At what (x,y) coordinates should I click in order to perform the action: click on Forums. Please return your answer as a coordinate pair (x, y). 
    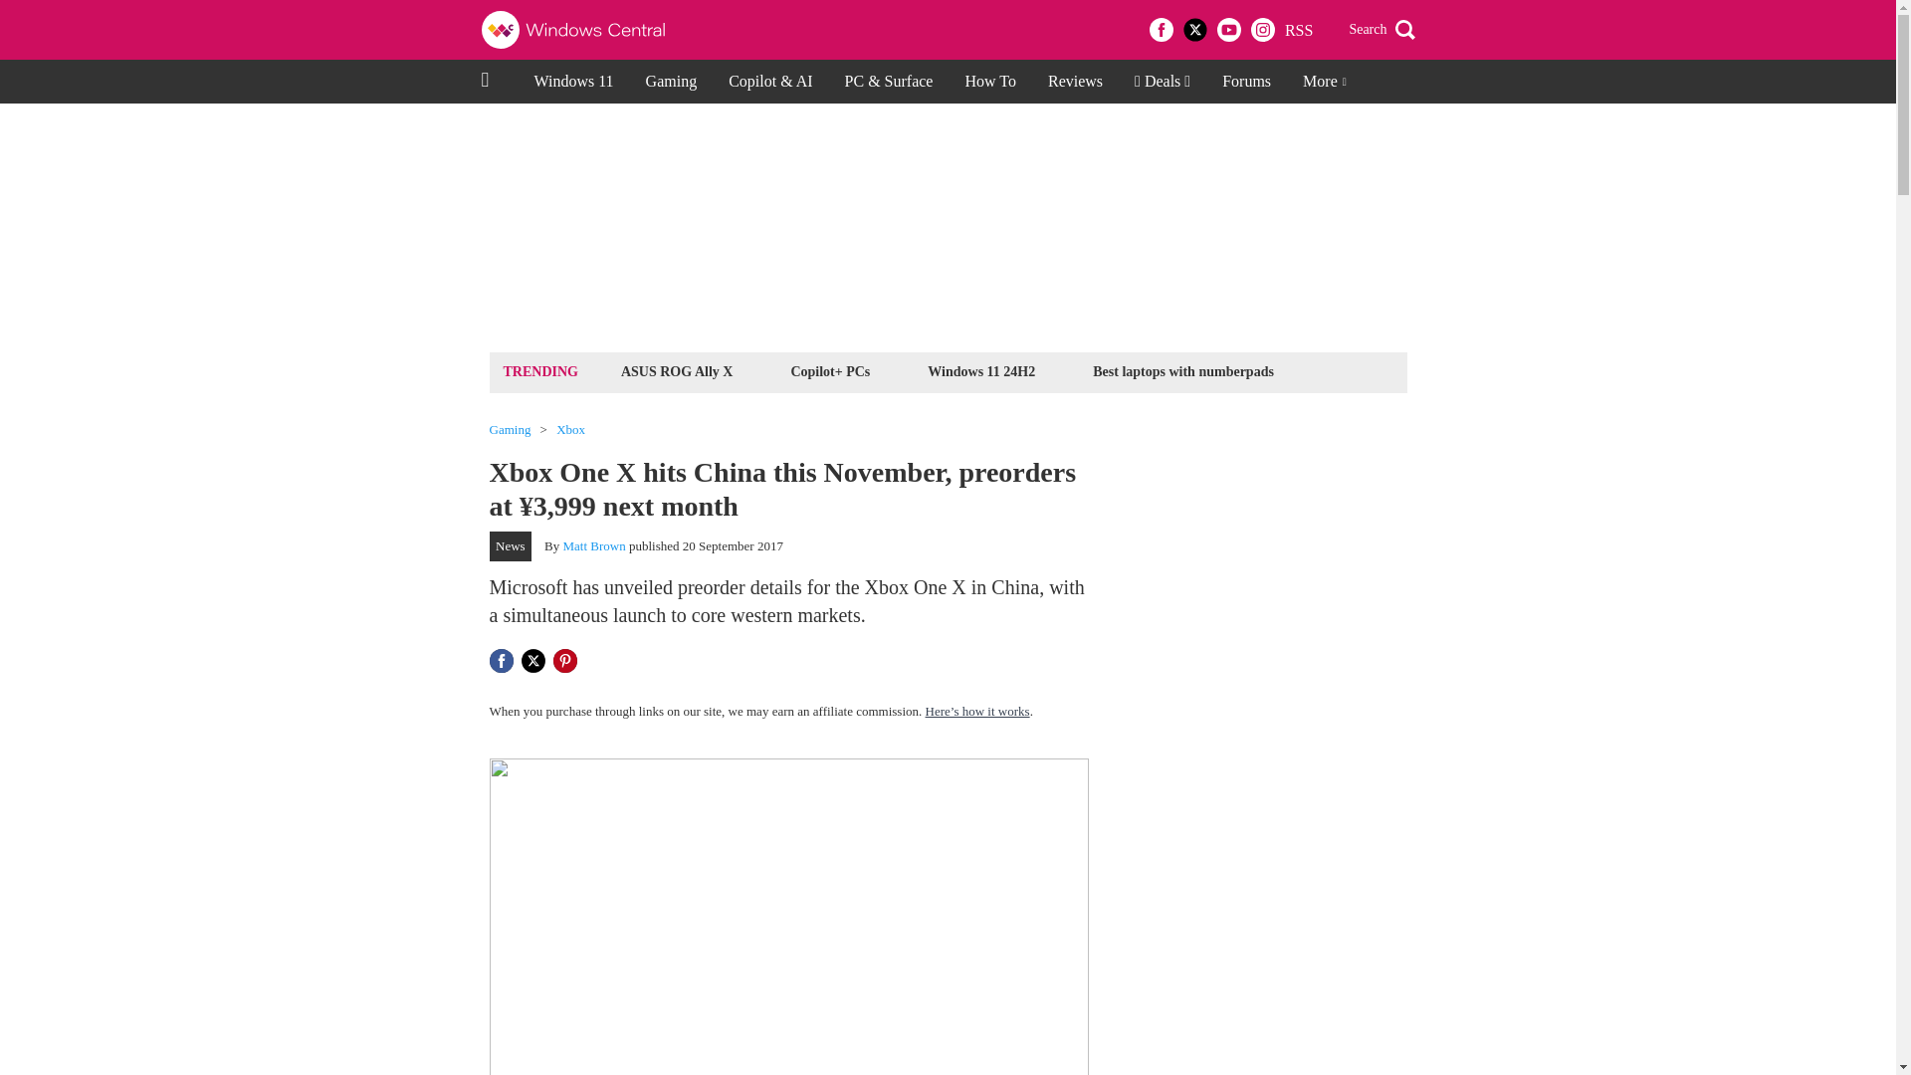
    Looking at the image, I should click on (1246, 82).